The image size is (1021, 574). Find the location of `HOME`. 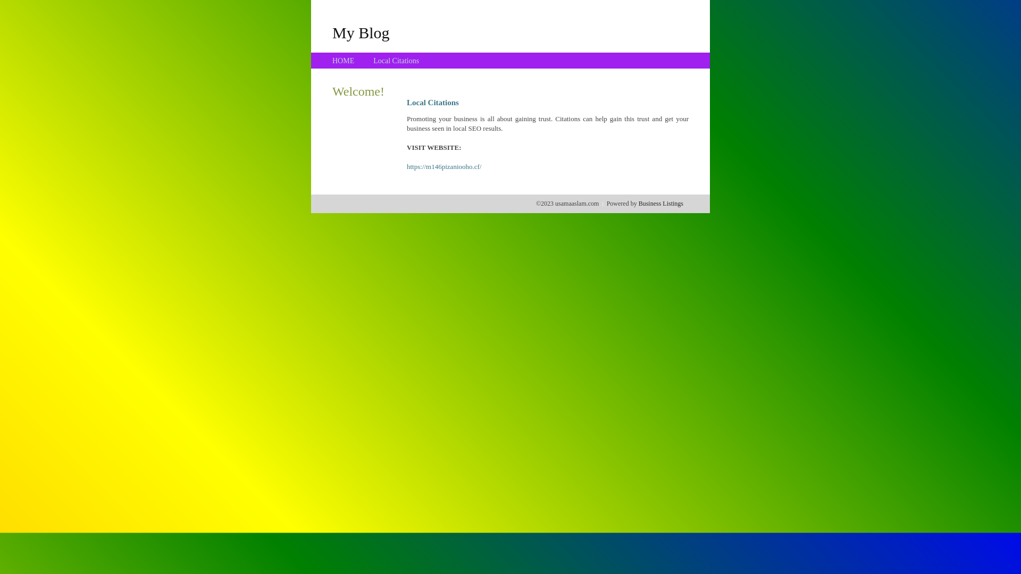

HOME is located at coordinates (344, 61).